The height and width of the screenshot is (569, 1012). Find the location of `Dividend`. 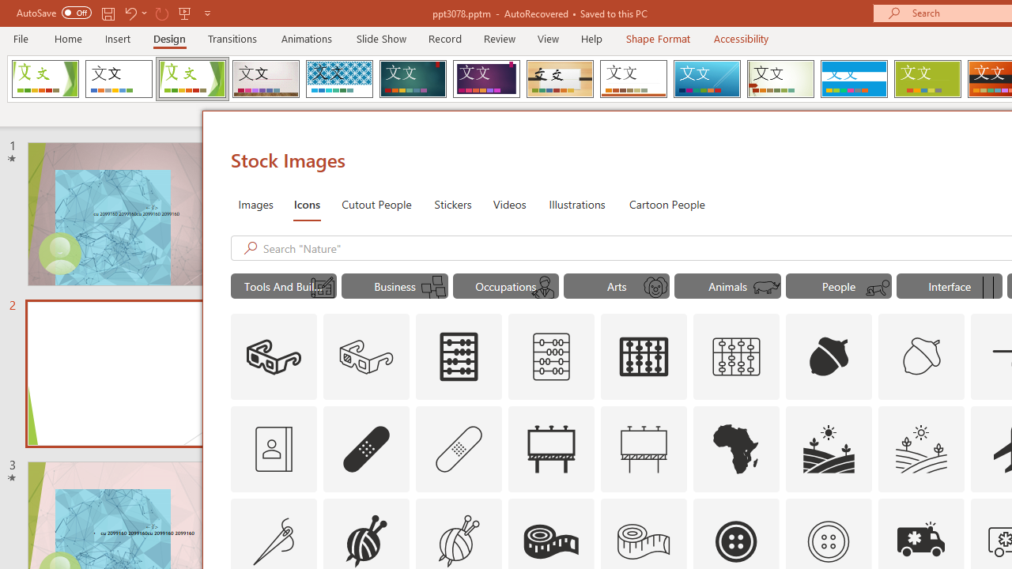

Dividend is located at coordinates (45, 79).